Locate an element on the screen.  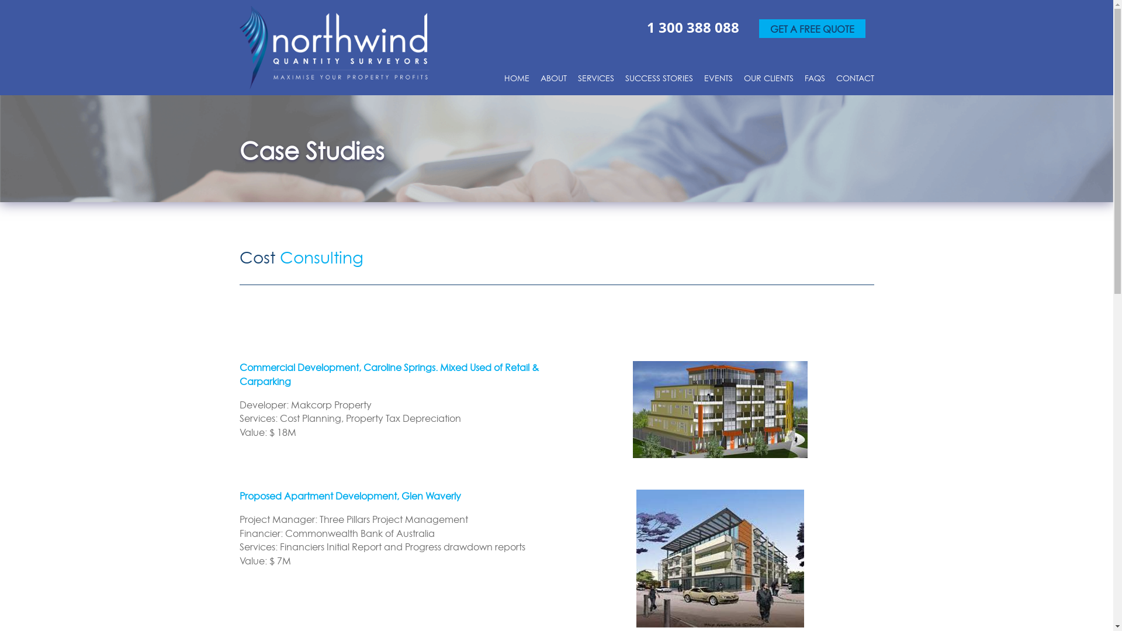
EVENTS is located at coordinates (718, 82).